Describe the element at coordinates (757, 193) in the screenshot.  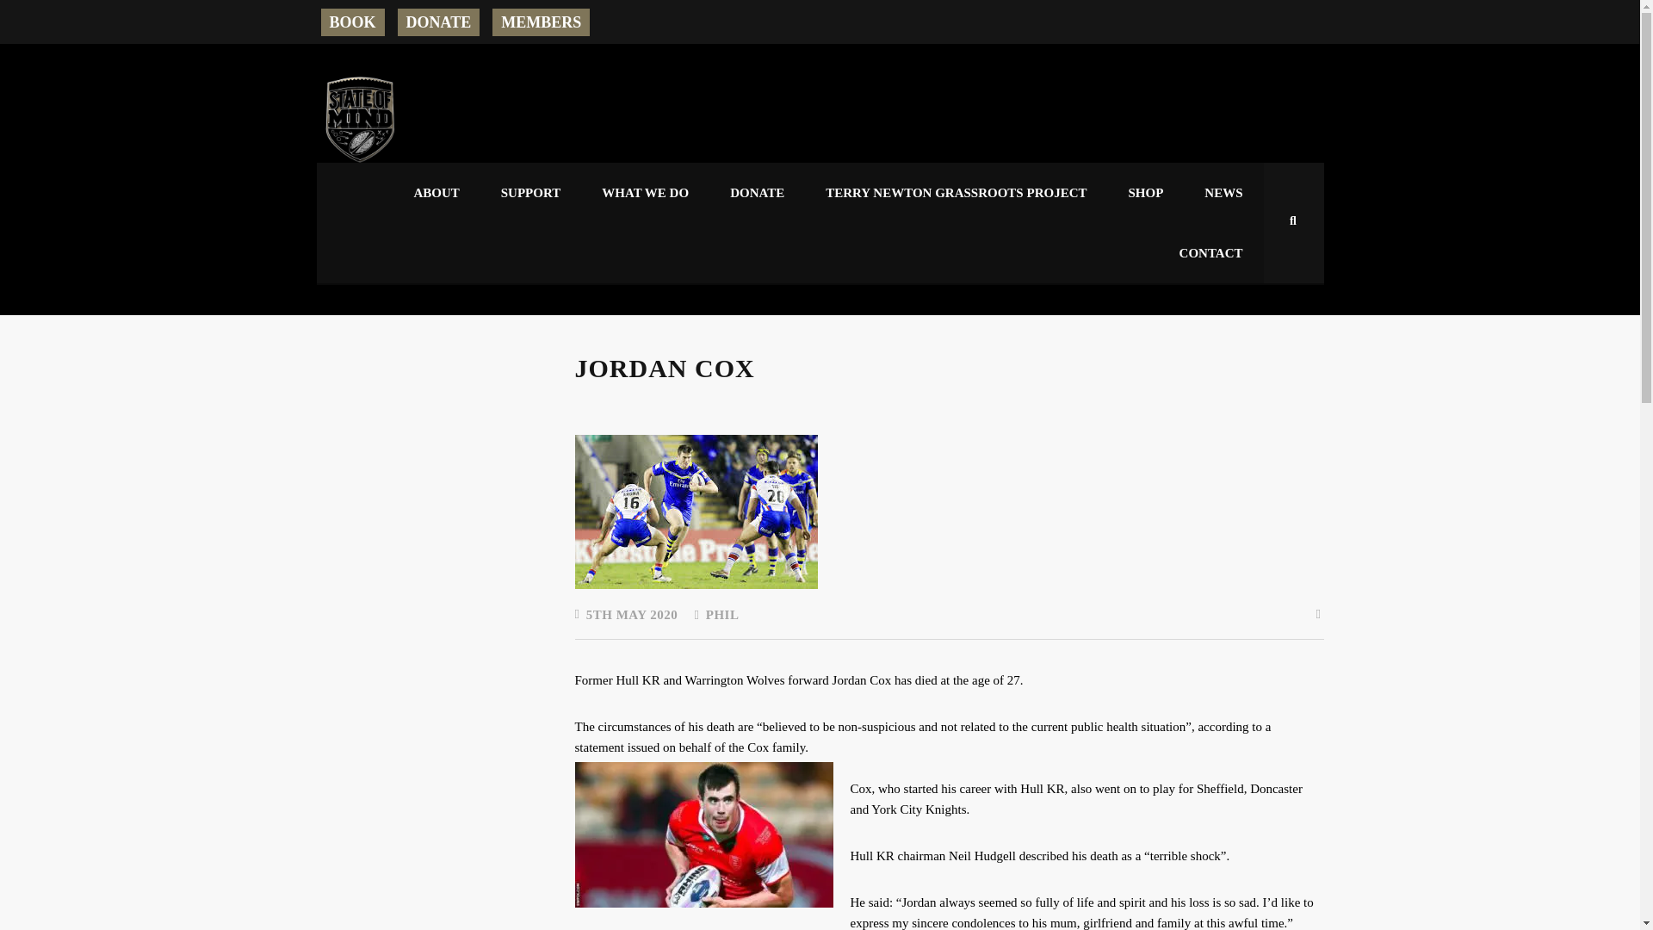
I see `DONATE` at that location.